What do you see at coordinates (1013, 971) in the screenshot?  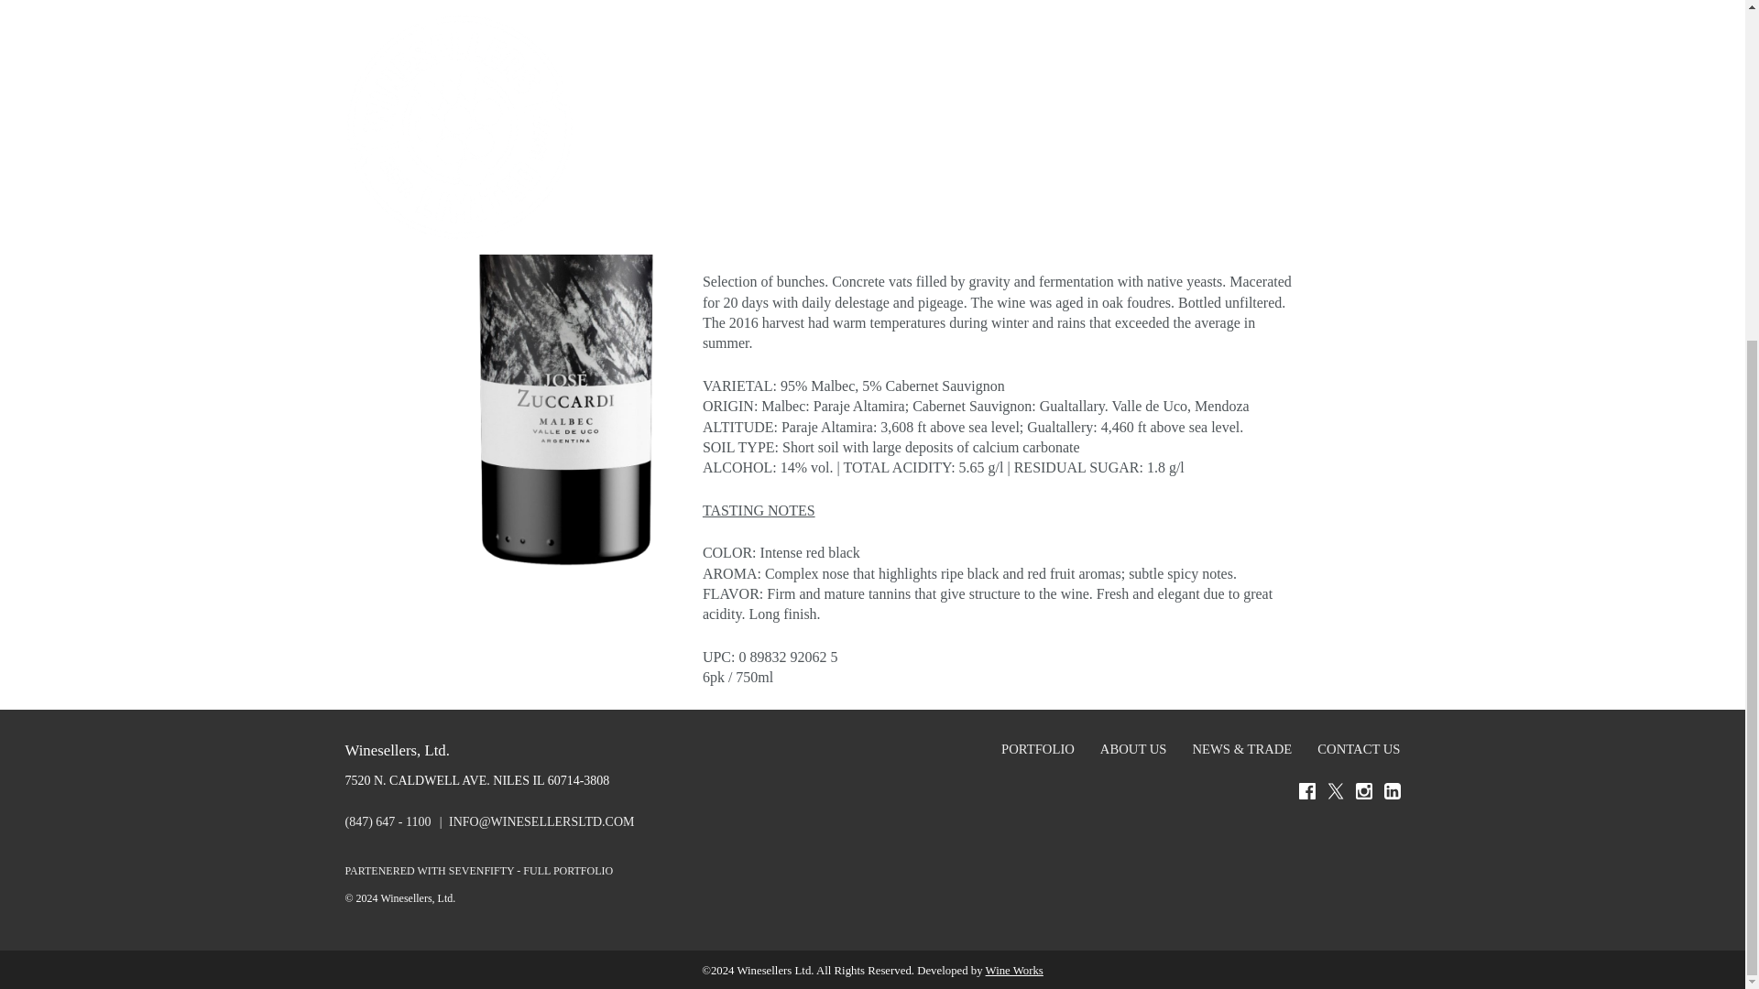 I see `Wine Works` at bounding box center [1013, 971].